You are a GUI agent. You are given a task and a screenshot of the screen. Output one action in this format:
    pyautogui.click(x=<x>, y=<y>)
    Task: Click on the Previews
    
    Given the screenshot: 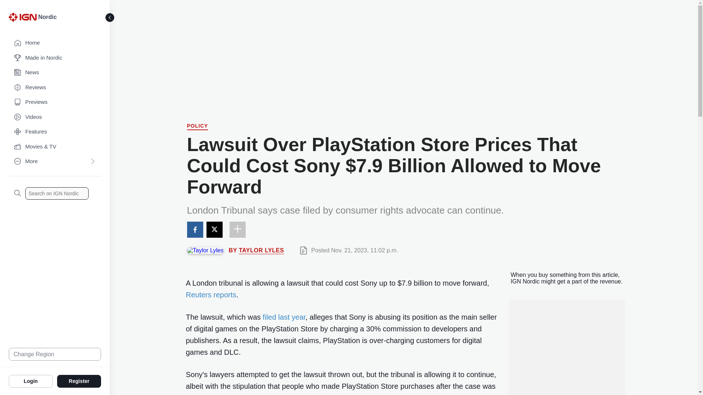 What is the action you would take?
    pyautogui.click(x=55, y=102)
    